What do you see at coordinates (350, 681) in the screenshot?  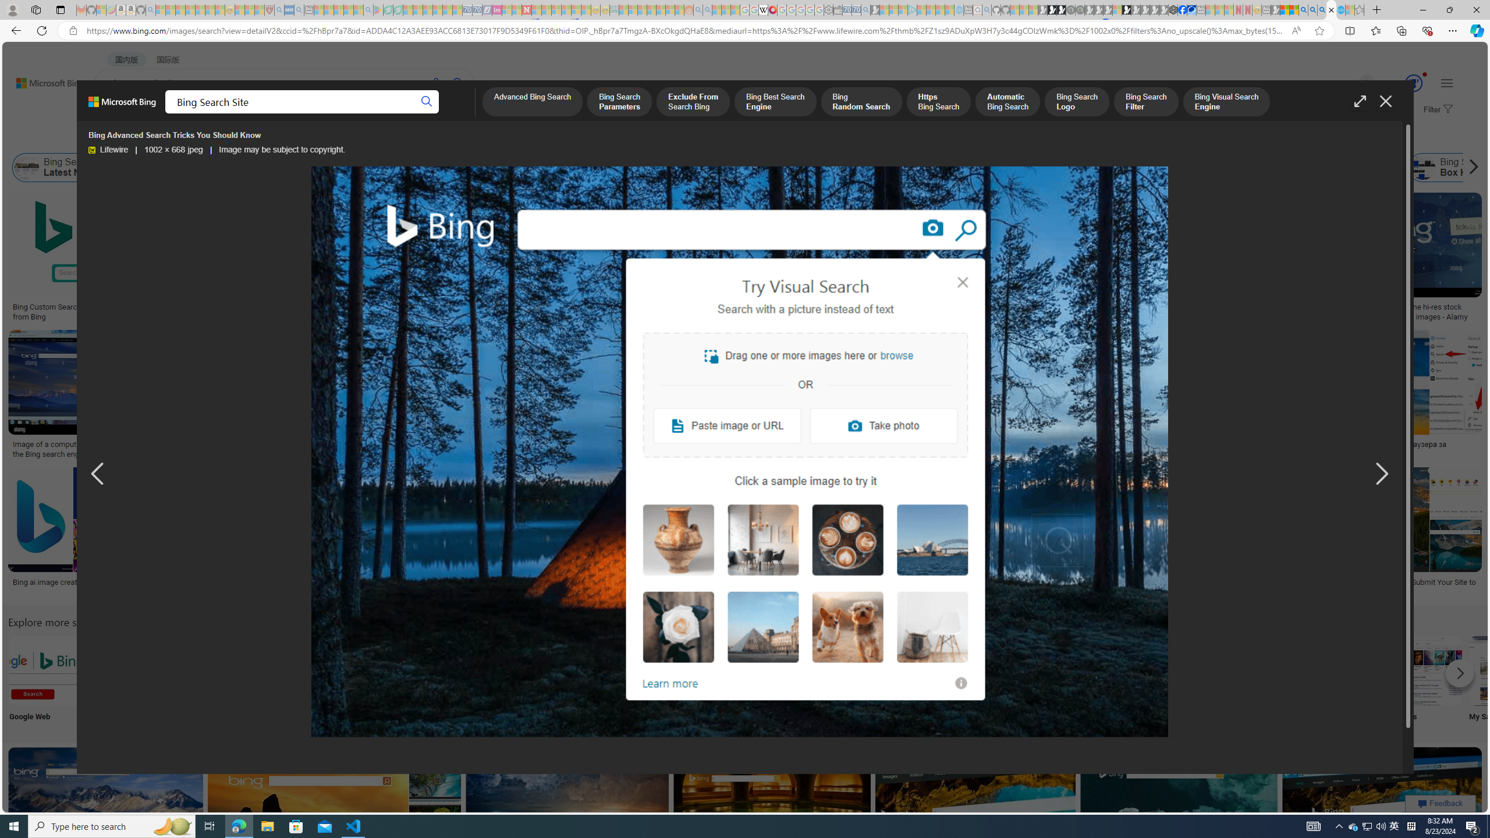 I see `Bing Search Dark Mode Dark Mode` at bounding box center [350, 681].